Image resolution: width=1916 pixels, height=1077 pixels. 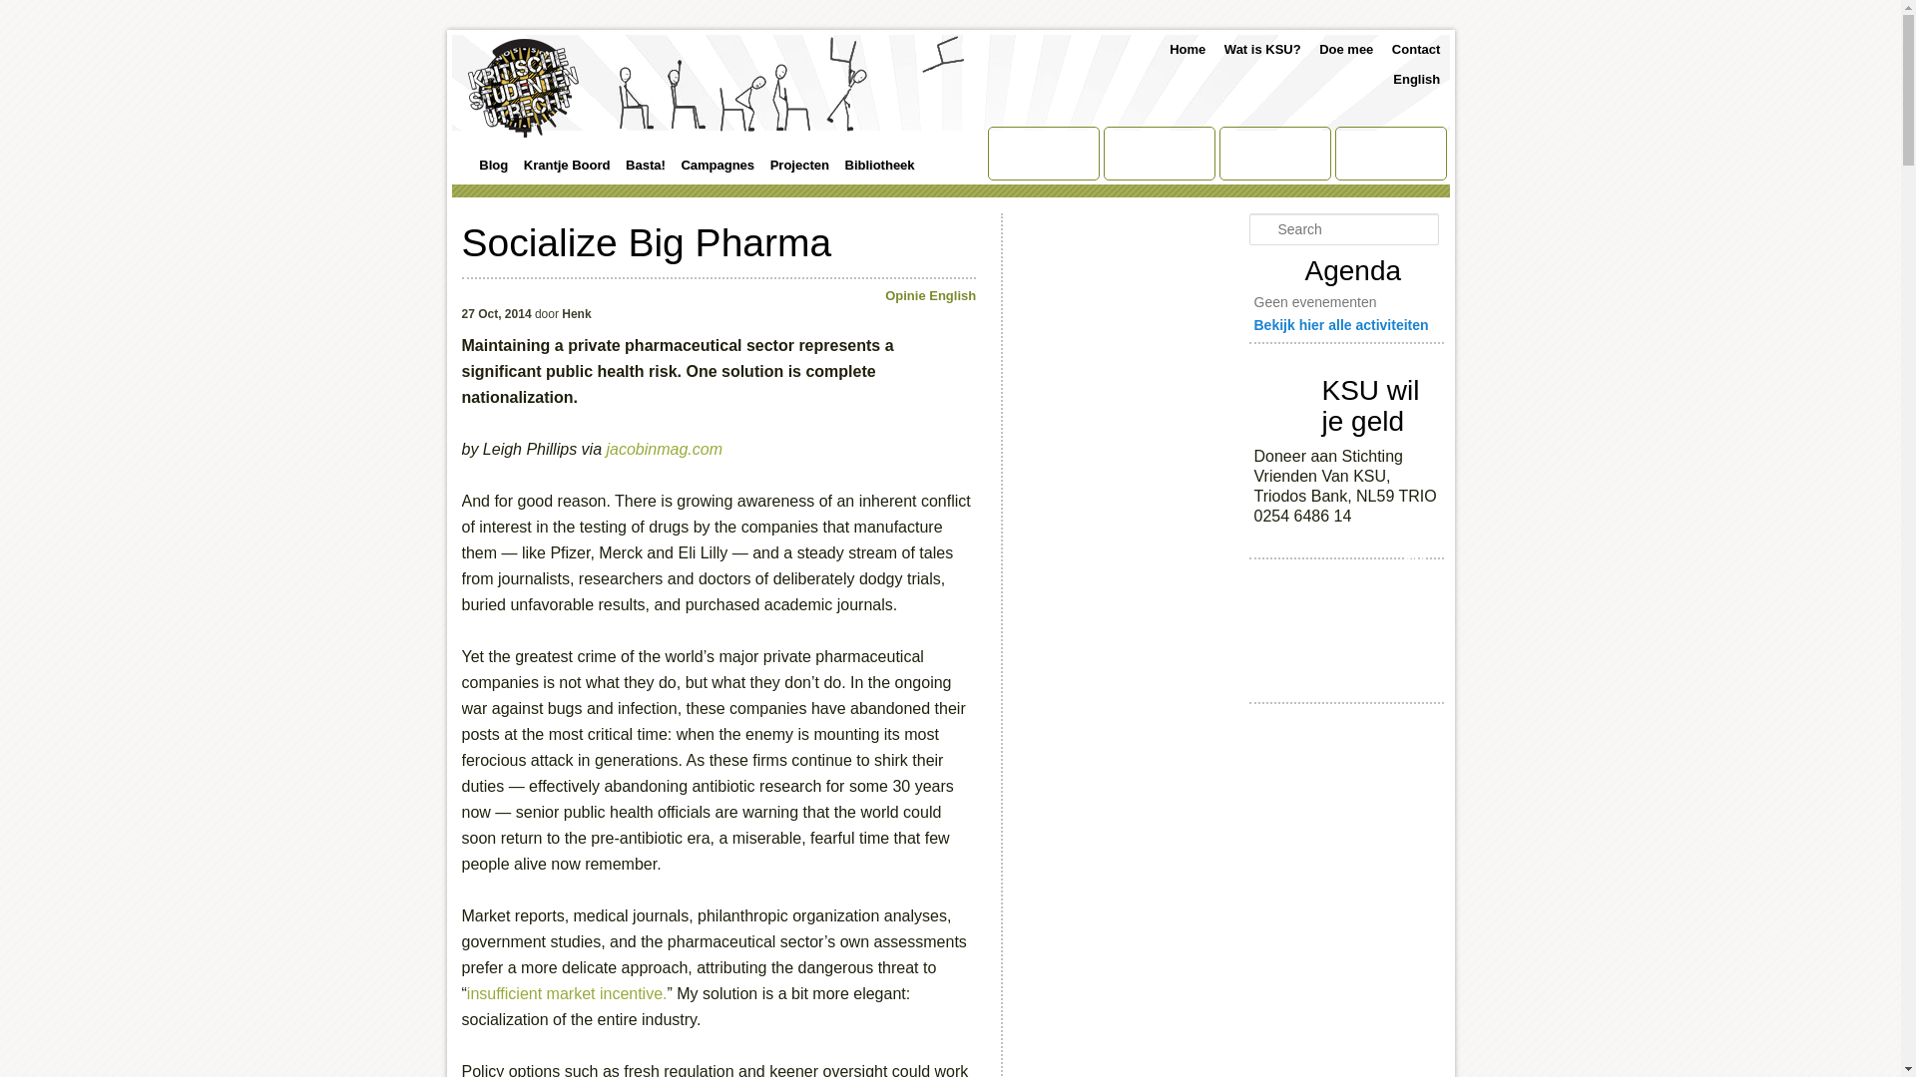 What do you see at coordinates (714, 166) in the screenshot?
I see `Campagnes` at bounding box center [714, 166].